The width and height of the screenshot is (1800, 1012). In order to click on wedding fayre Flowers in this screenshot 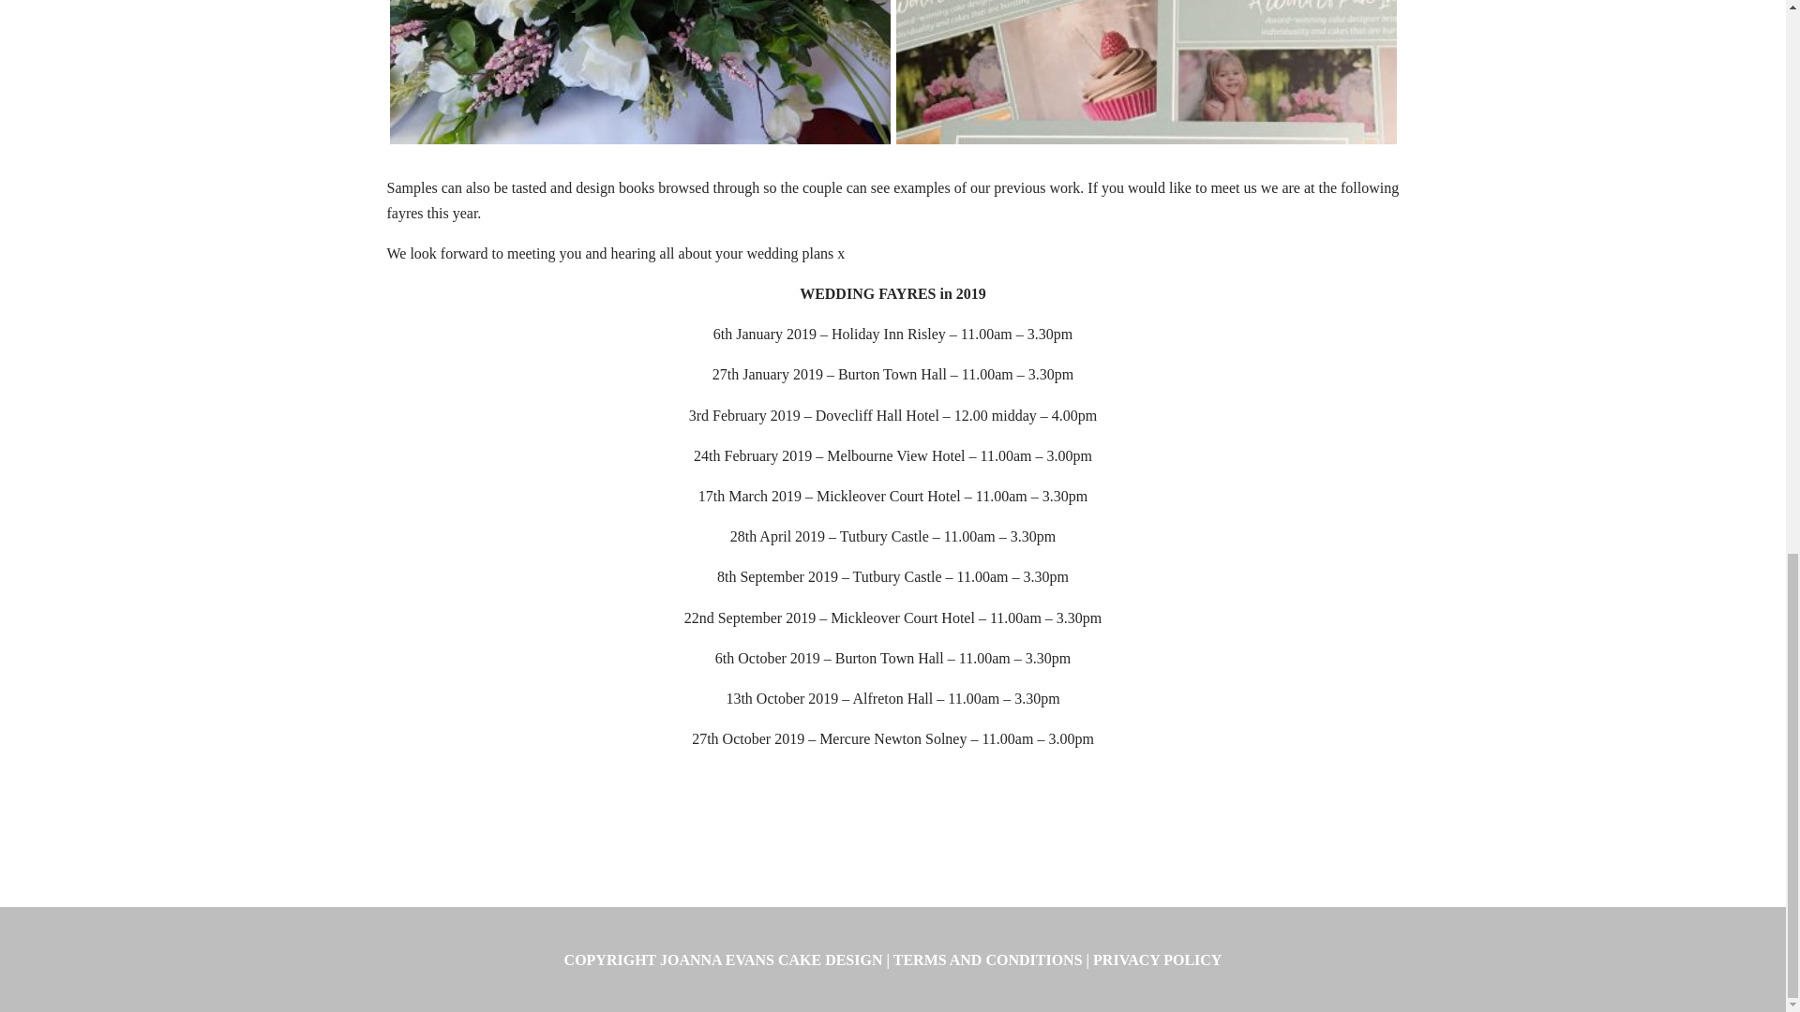, I will do `click(640, 143)`.